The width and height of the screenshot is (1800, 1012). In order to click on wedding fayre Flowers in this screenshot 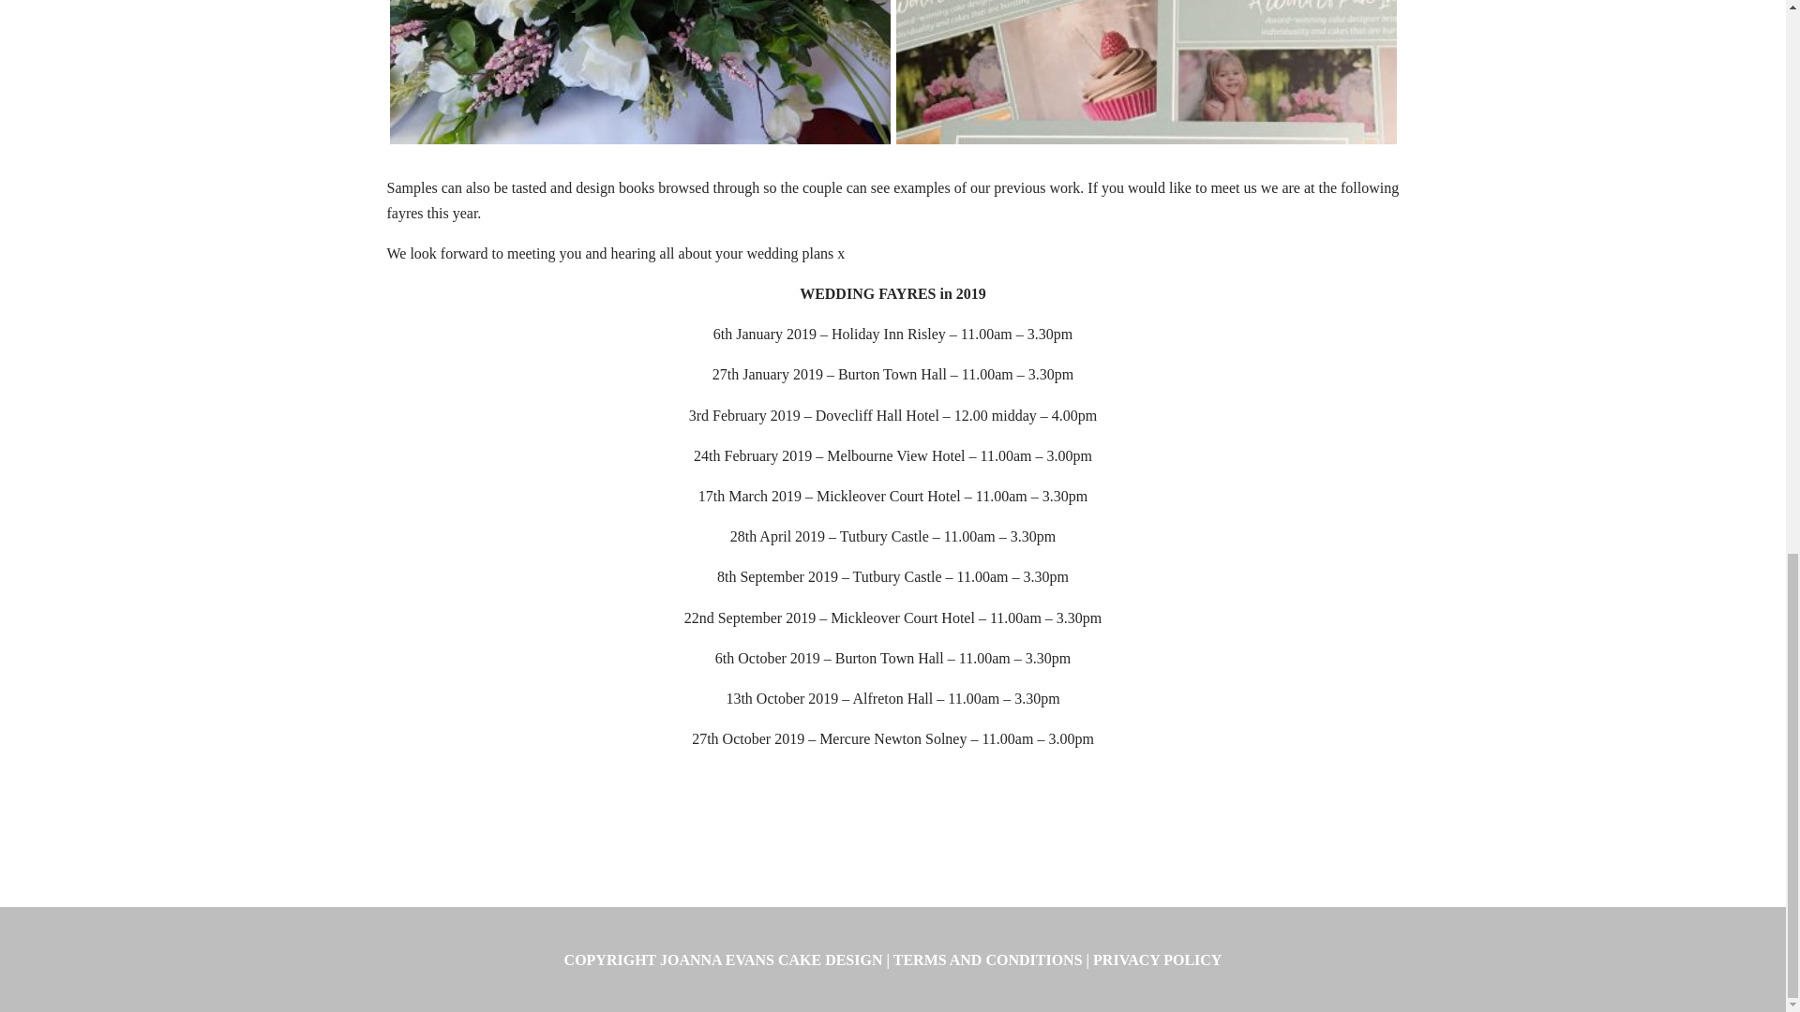, I will do `click(640, 143)`.